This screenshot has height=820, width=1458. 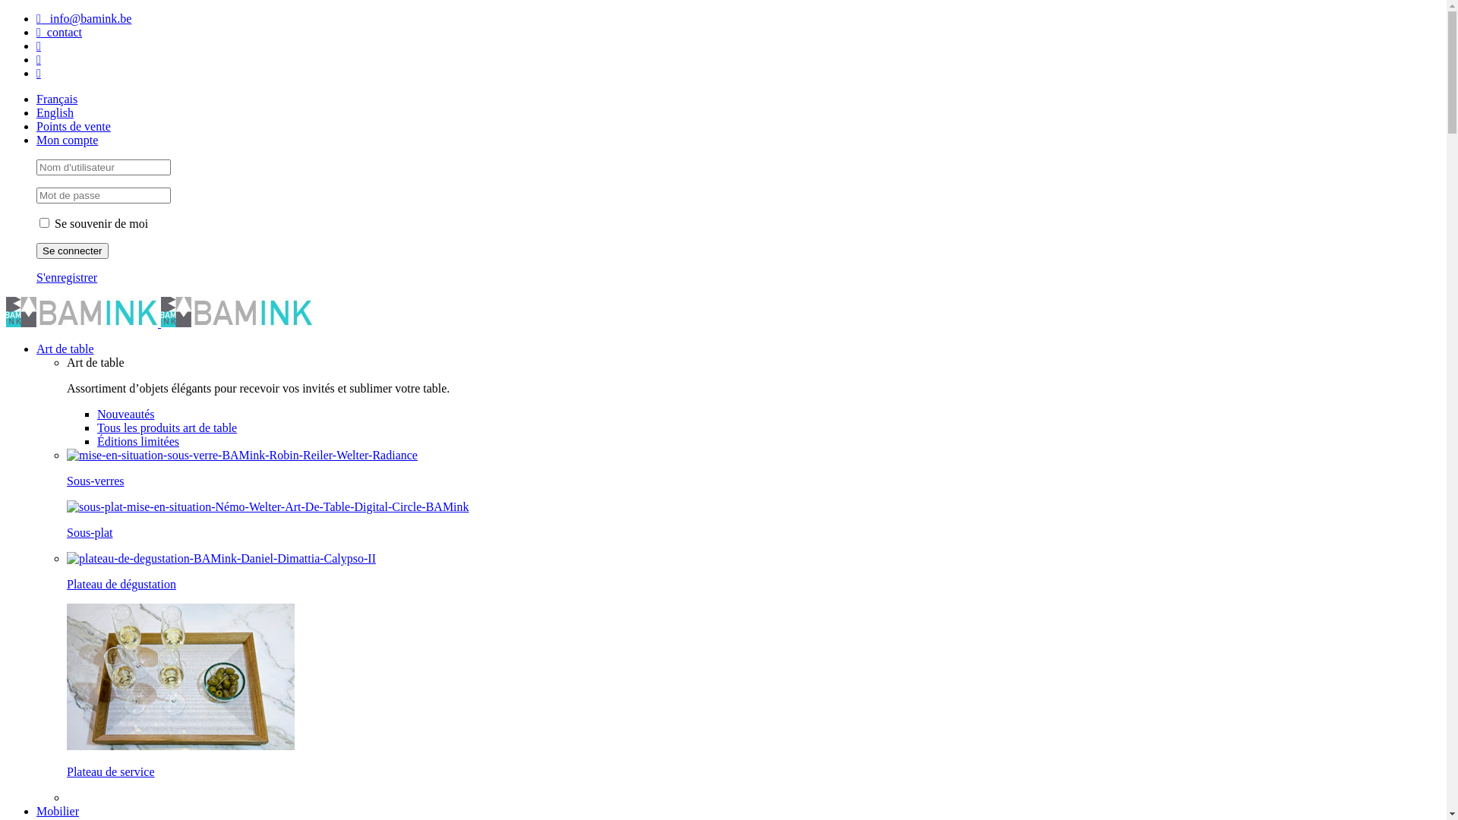 I want to click on Mon compte, so click(x=67, y=140).